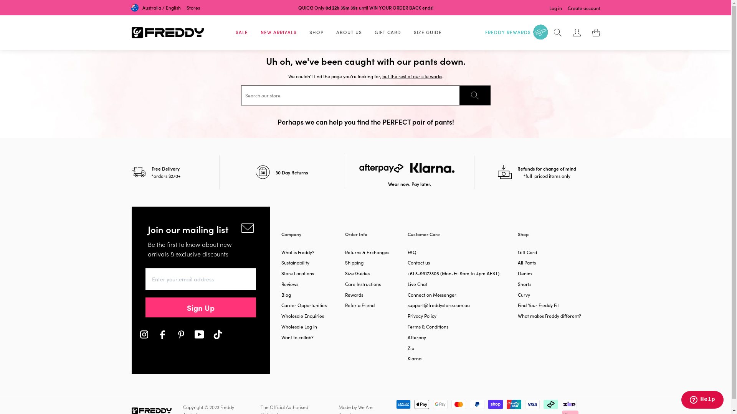 The image size is (737, 414). I want to click on What is Freddy?, so click(297, 252).